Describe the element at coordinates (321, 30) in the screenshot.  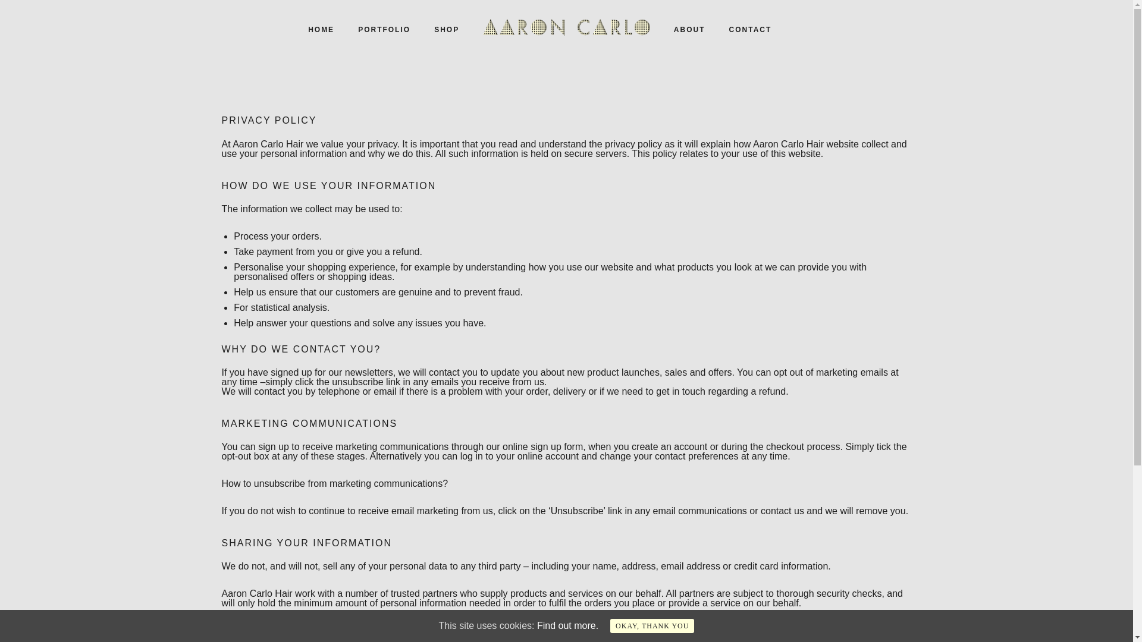
I see `Home` at that location.